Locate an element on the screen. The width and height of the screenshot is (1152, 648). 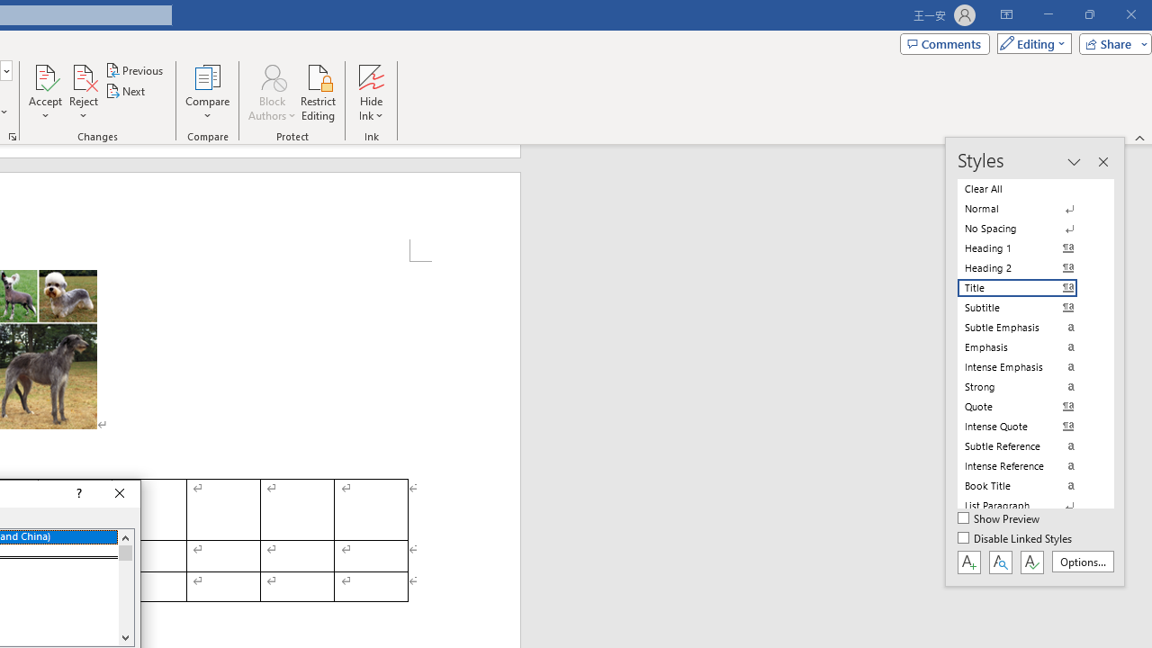
Show Preview is located at coordinates (999, 519).